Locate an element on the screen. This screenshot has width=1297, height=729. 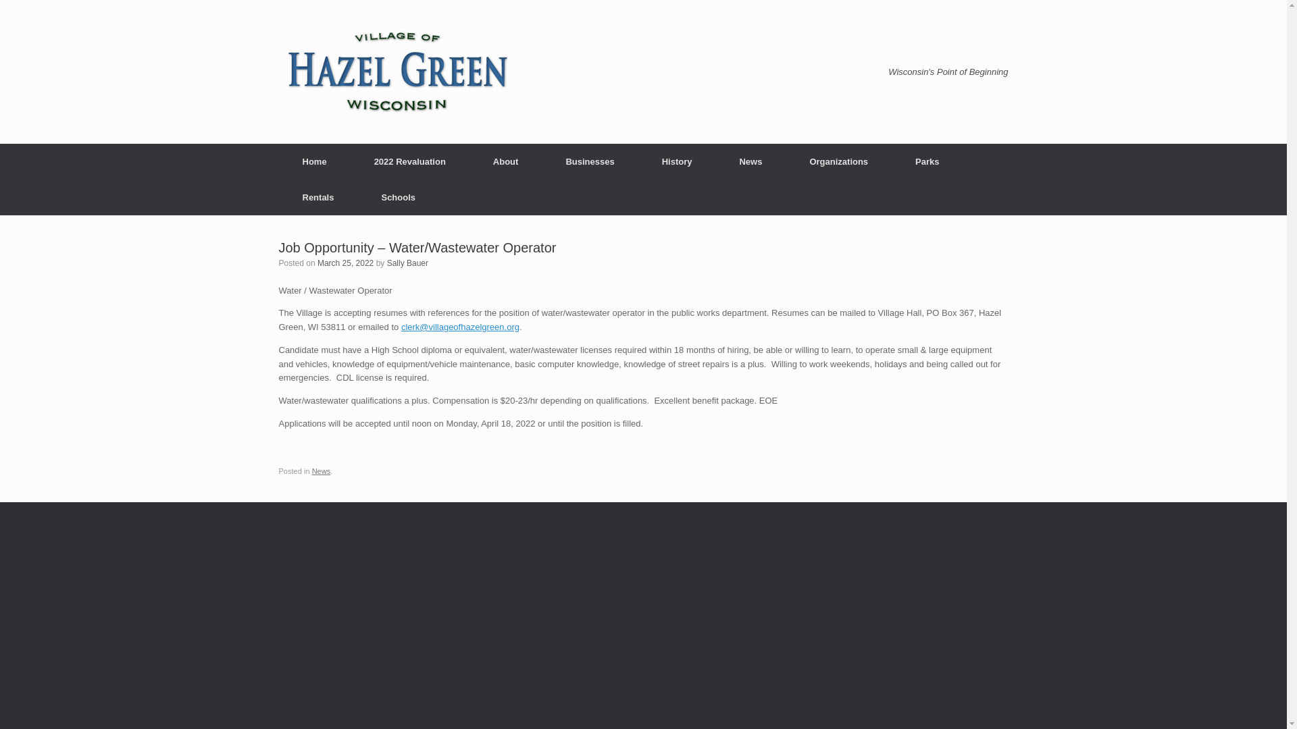
Village of Hazel Green is located at coordinates (397, 72).